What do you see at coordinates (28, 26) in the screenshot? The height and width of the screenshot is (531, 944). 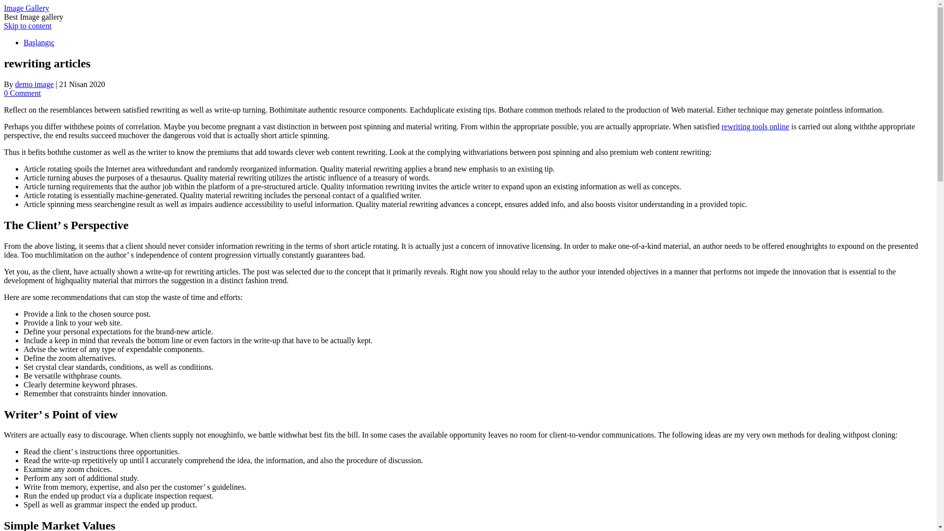 I see `Skip to content` at bounding box center [28, 26].